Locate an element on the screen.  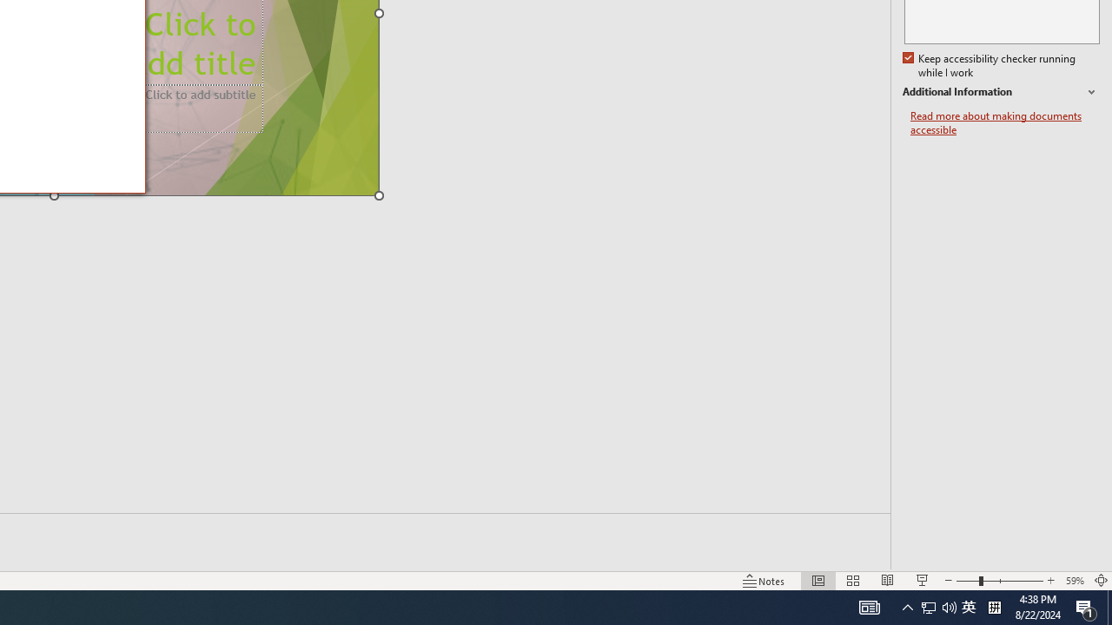
AutomationID: 4105 is located at coordinates (929, 608).